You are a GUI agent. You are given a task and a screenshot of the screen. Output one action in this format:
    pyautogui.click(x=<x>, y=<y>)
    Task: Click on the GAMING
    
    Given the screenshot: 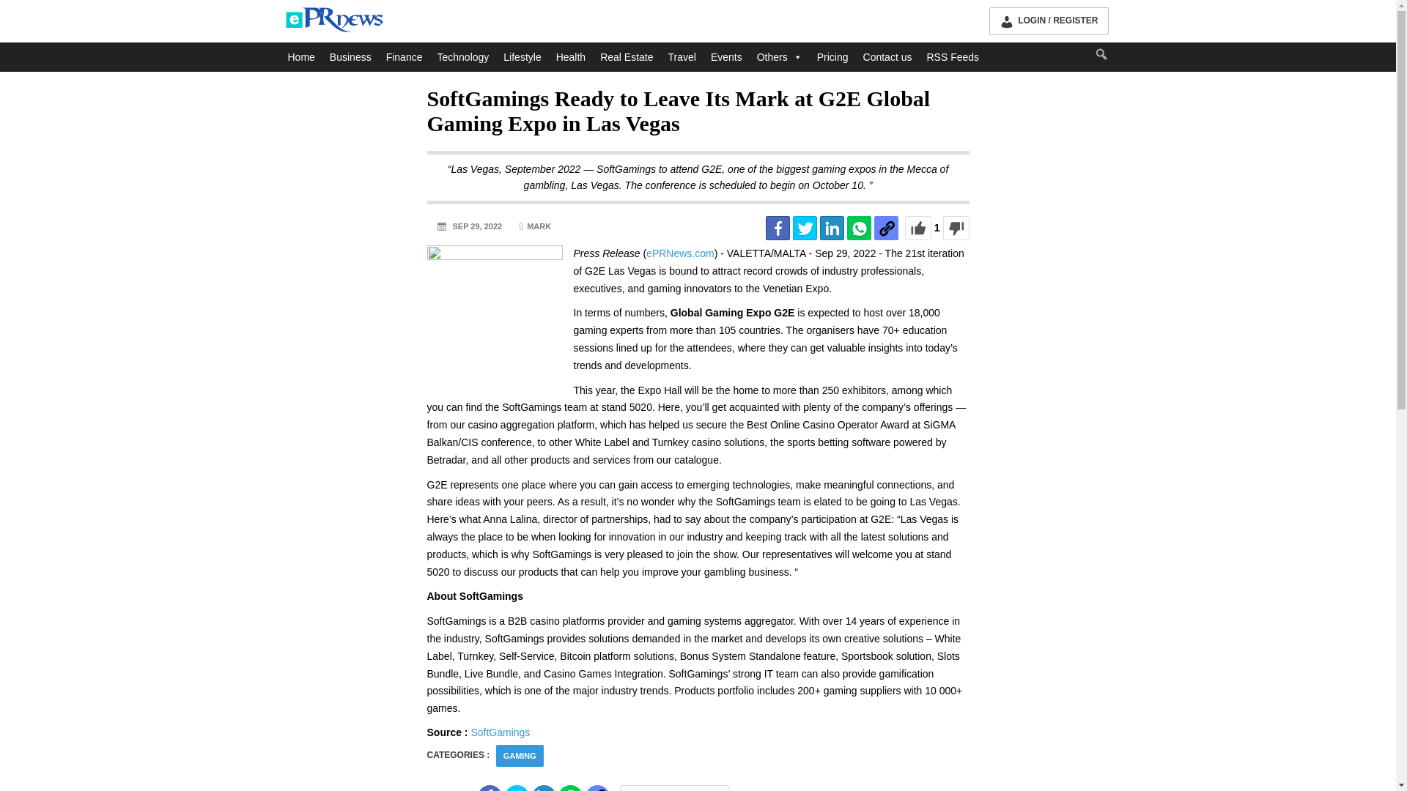 What is the action you would take?
    pyautogui.click(x=520, y=756)
    